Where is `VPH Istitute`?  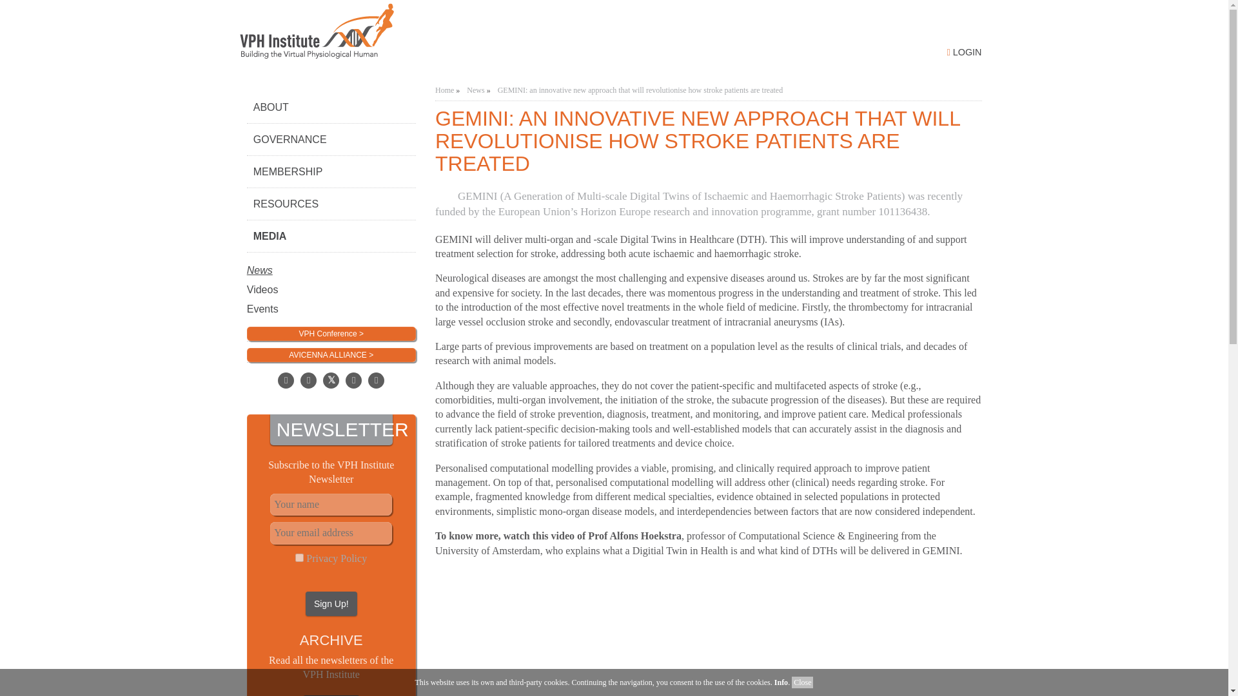 VPH Istitute is located at coordinates (421, 33).